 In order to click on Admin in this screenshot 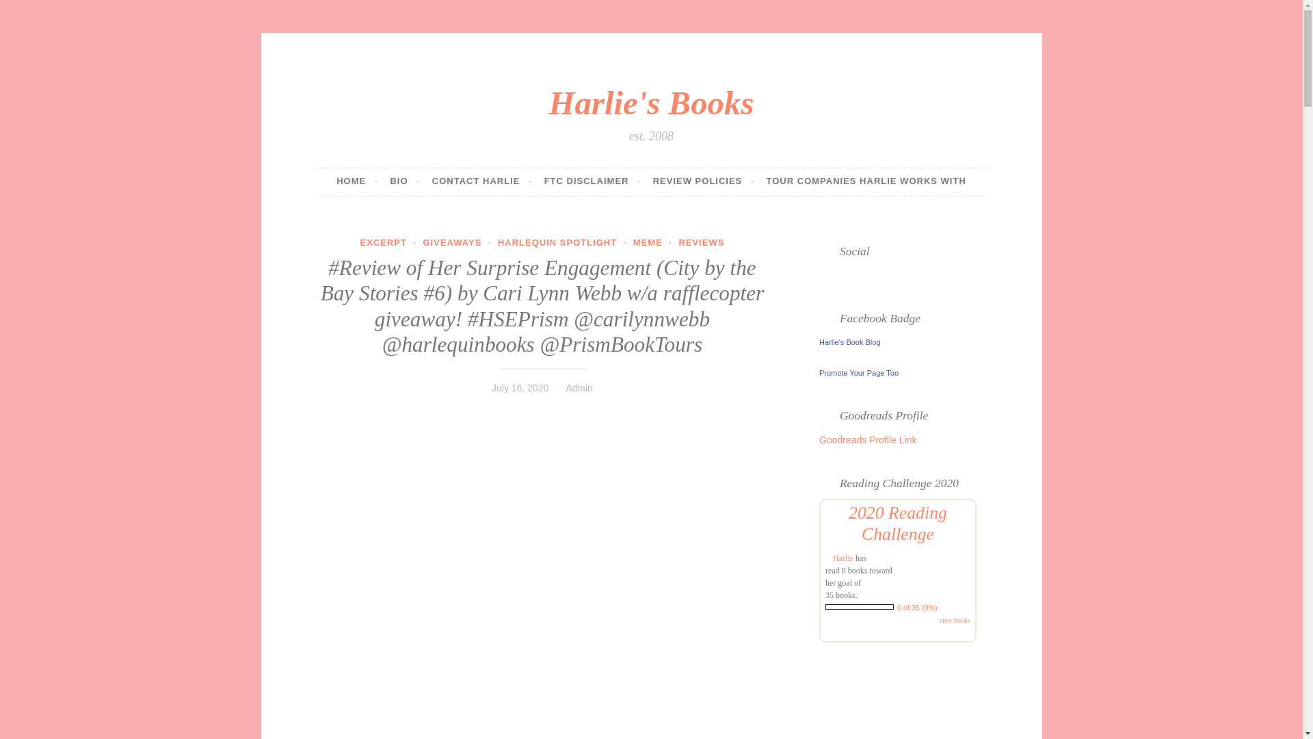, I will do `click(579, 387)`.